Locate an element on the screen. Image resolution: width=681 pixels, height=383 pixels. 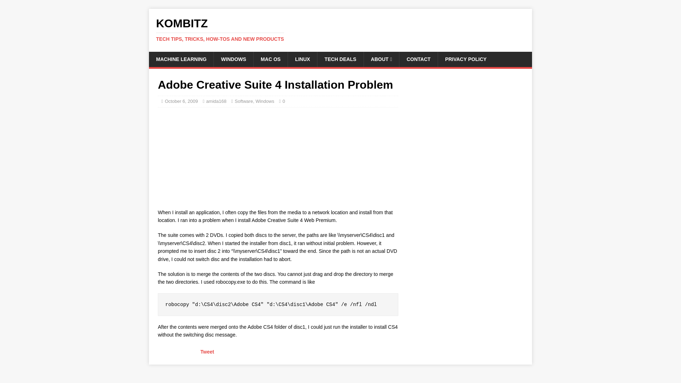
LINUX is located at coordinates (302, 59).